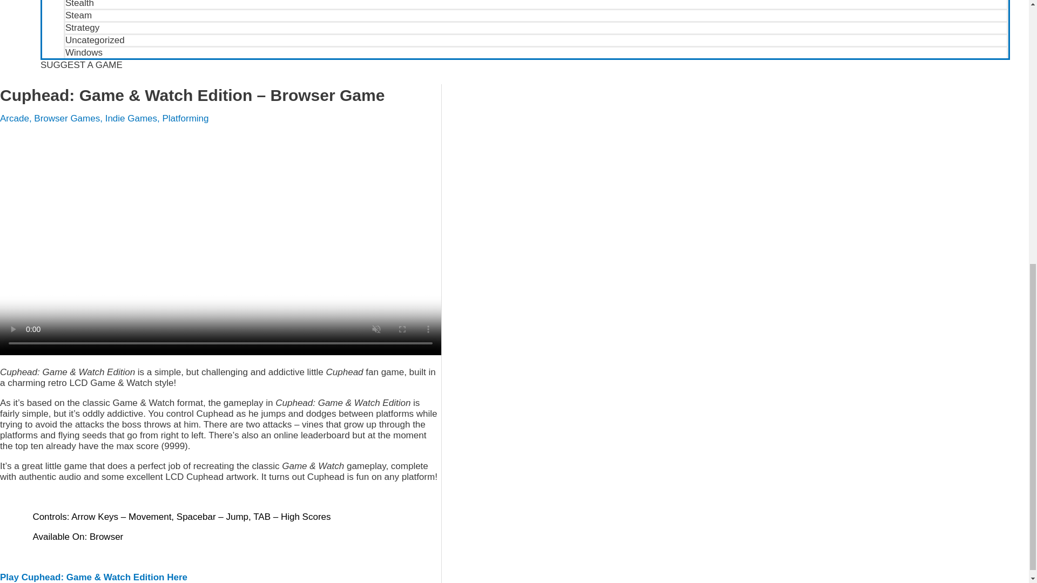 This screenshot has width=1037, height=583. I want to click on Steam, so click(536, 15).